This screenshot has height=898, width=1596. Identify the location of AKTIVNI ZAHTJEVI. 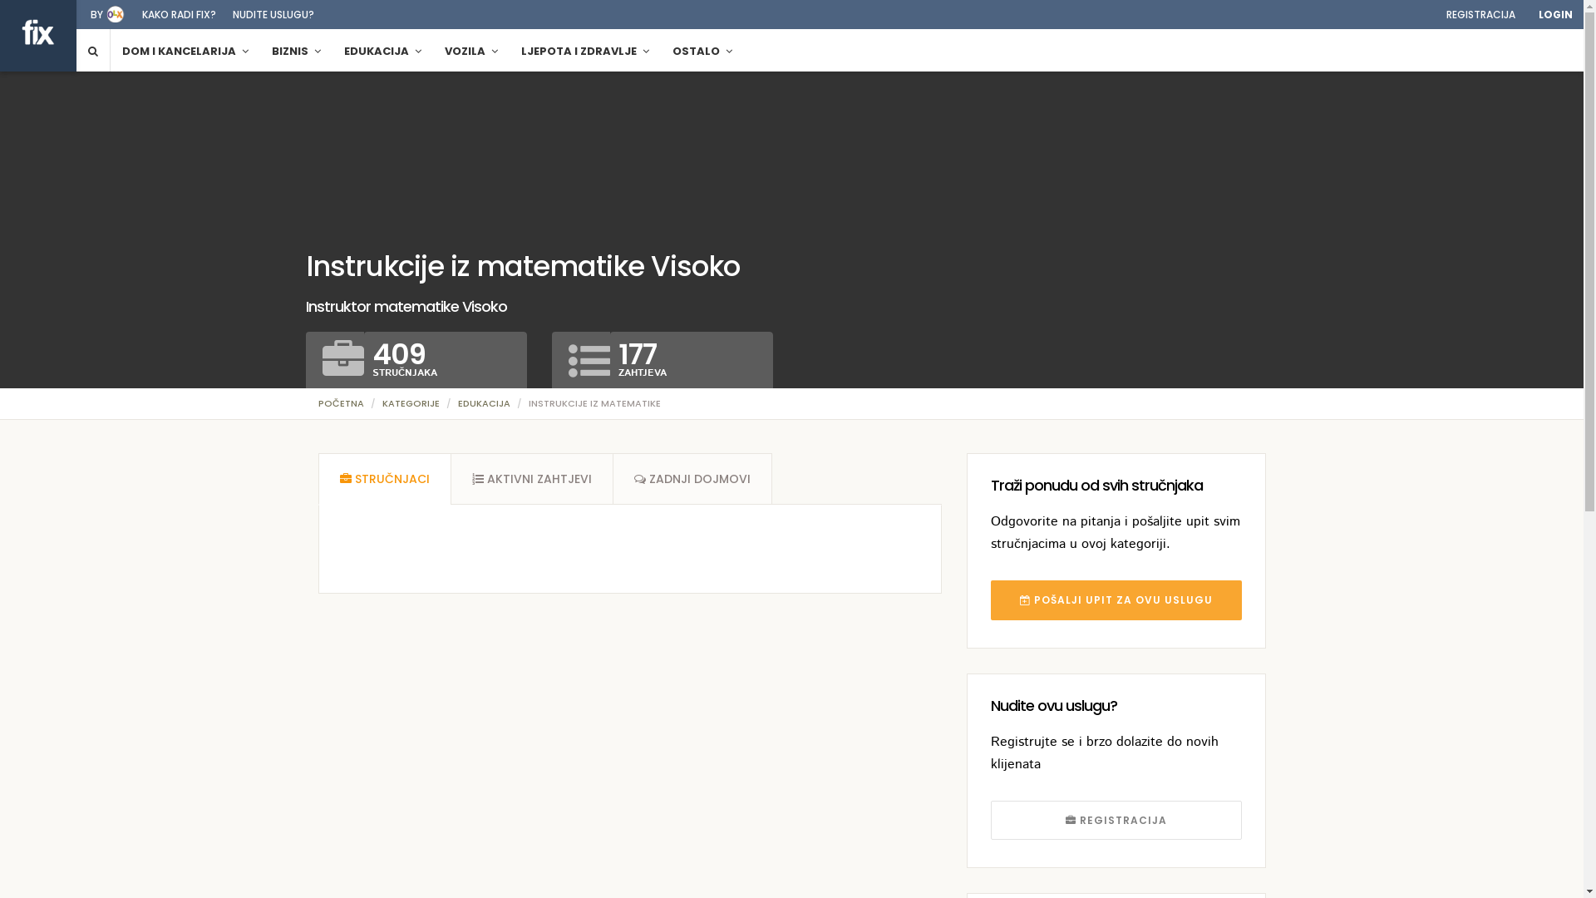
(532, 479).